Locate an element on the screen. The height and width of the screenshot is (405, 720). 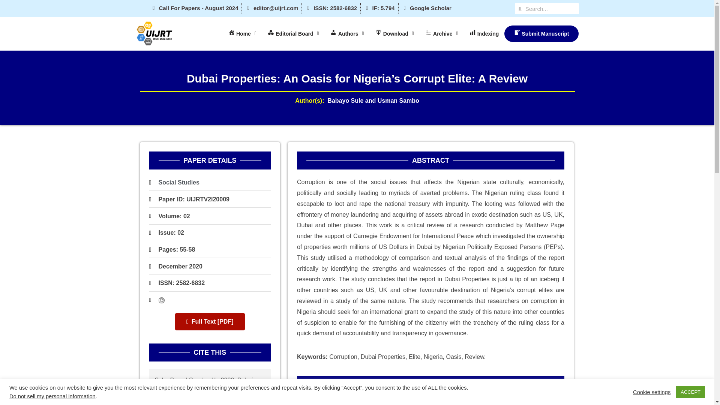
Authors is located at coordinates (347, 34).